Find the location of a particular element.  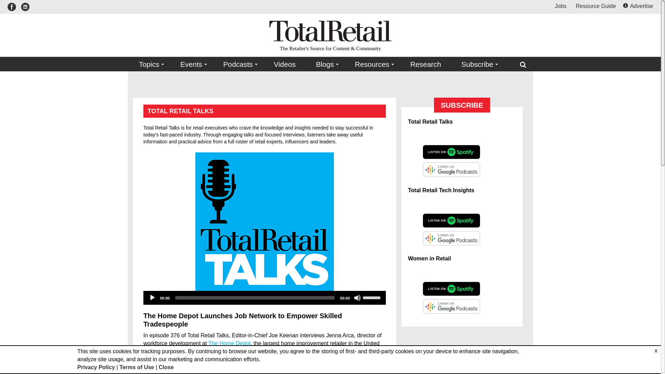

Opens in a new window is located at coordinates (451, 135).